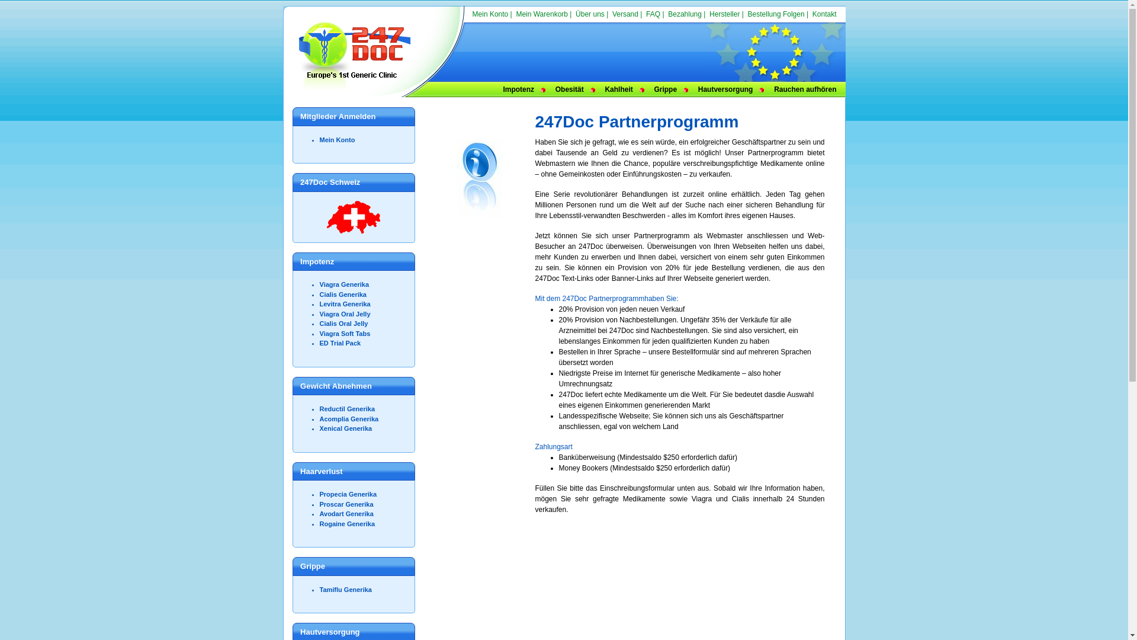  I want to click on Proscar Generika, so click(347, 504).